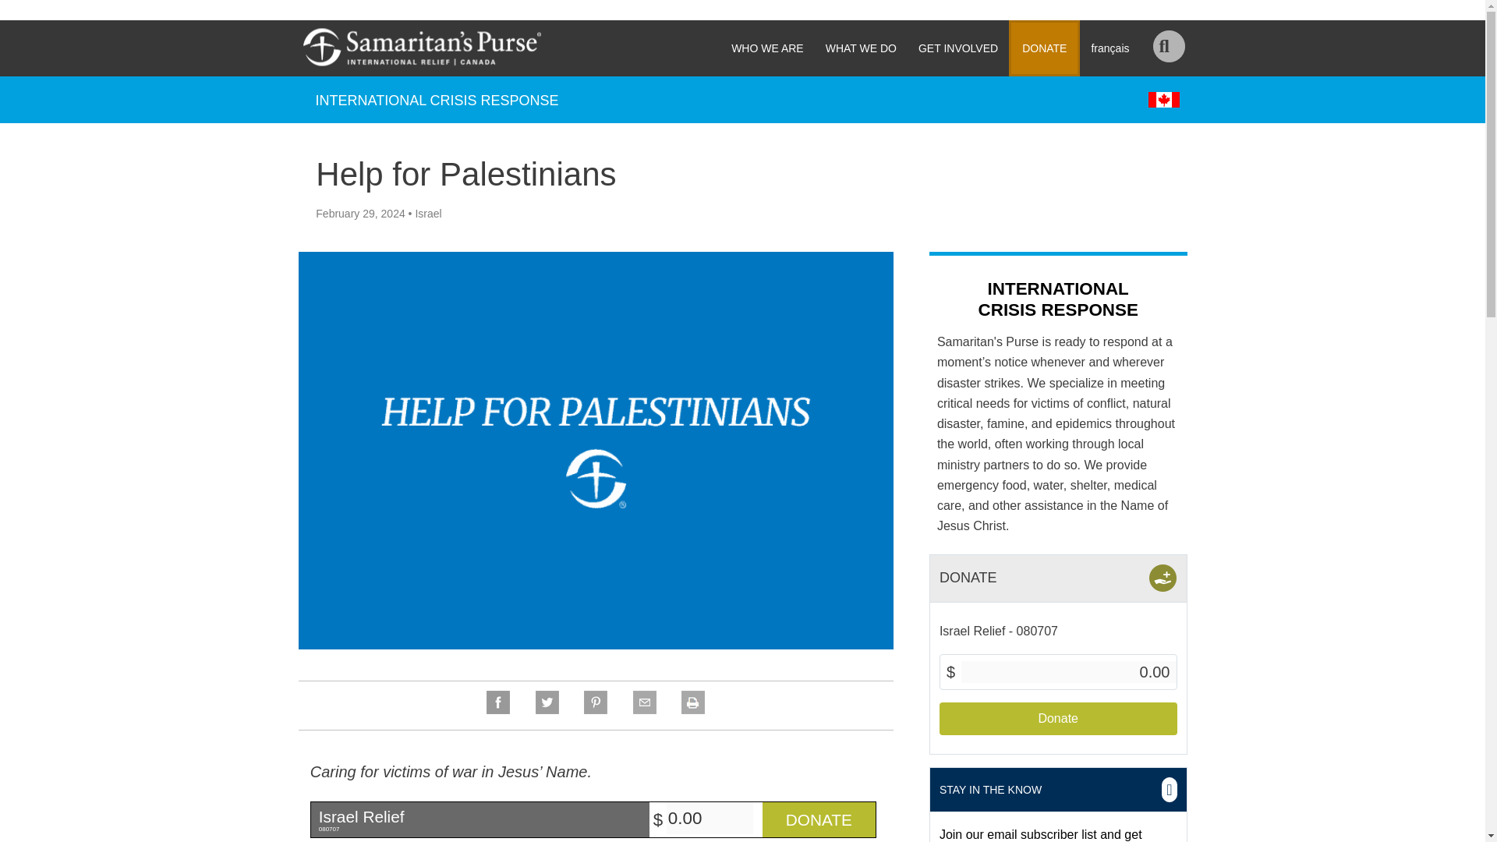  Describe the element at coordinates (710, 819) in the screenshot. I see `0.00` at that location.